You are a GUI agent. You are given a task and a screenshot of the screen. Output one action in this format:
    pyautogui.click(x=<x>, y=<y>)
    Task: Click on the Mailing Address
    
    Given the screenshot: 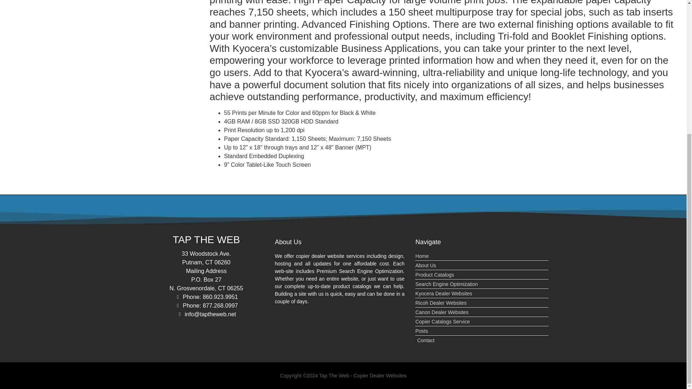 What is the action you would take?
    pyautogui.click(x=206, y=271)
    